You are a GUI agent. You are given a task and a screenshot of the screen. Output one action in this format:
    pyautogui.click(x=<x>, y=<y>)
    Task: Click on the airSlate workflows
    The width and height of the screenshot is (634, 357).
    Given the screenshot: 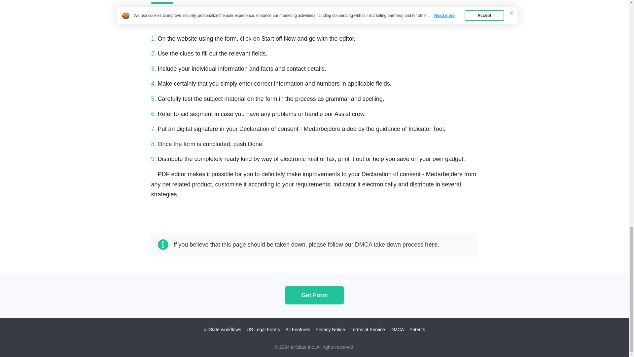 What is the action you would take?
    pyautogui.click(x=223, y=330)
    